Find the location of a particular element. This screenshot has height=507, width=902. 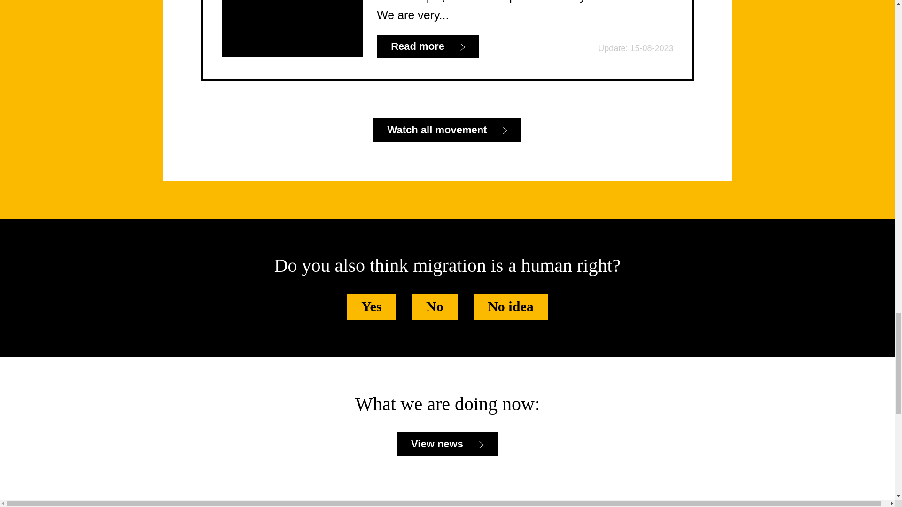

Read more is located at coordinates (428, 46).